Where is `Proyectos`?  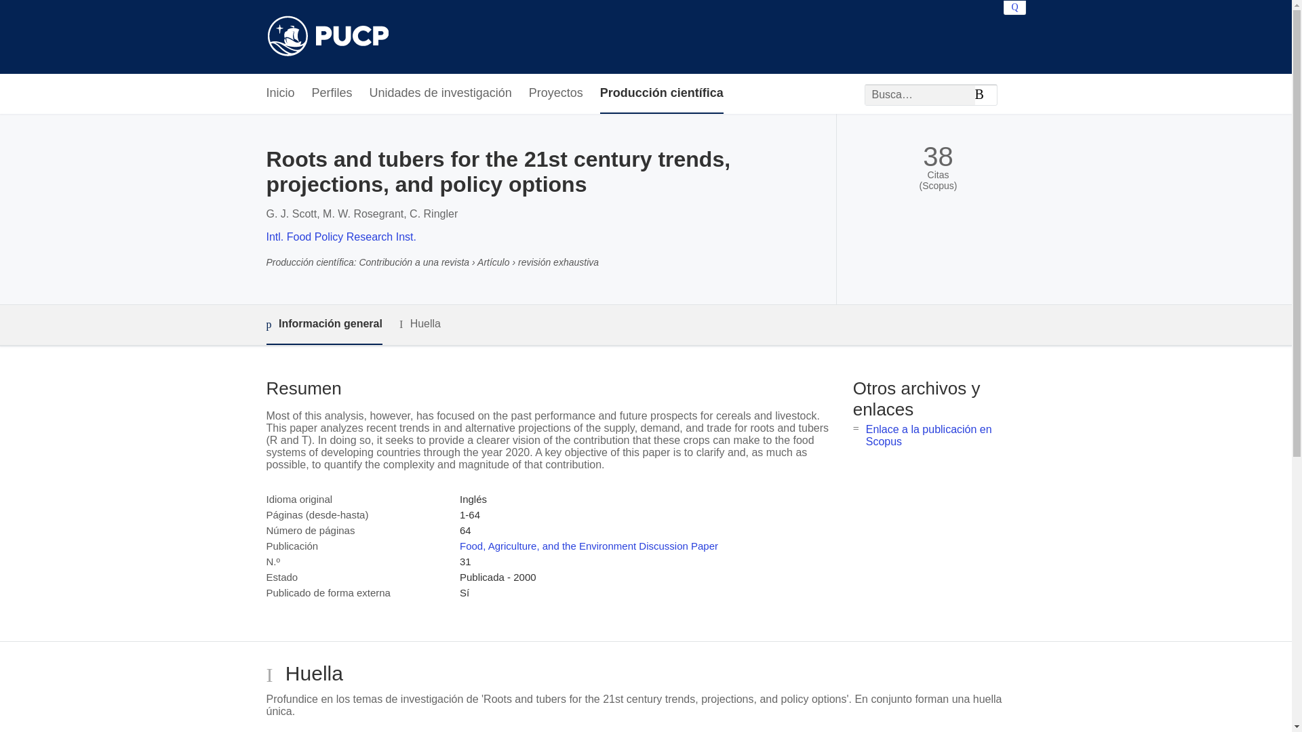
Proyectos is located at coordinates (556, 94).